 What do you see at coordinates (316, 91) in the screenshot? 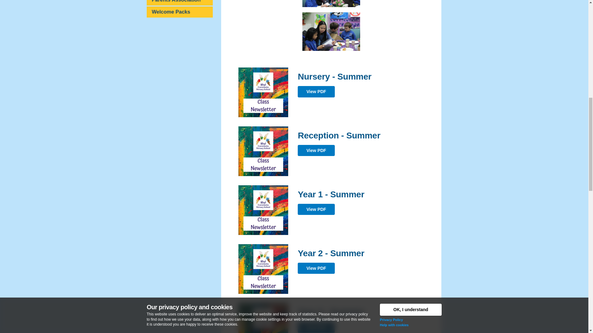
I see `View PDF` at bounding box center [316, 91].